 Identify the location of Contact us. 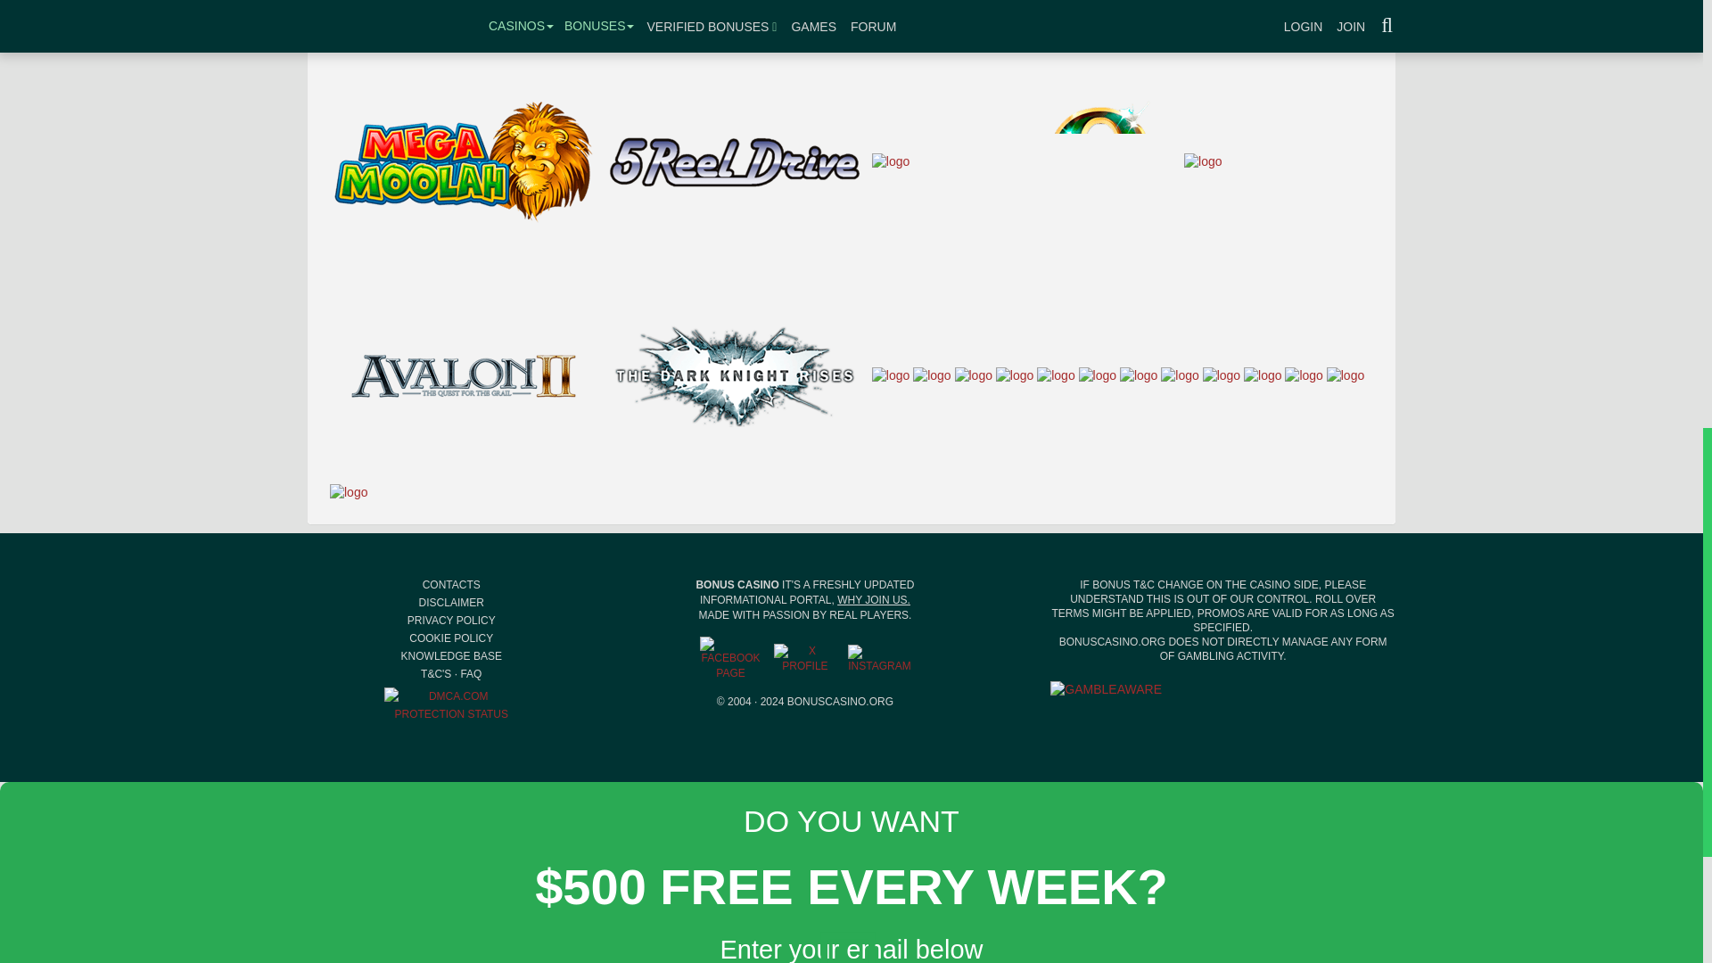
(451, 585).